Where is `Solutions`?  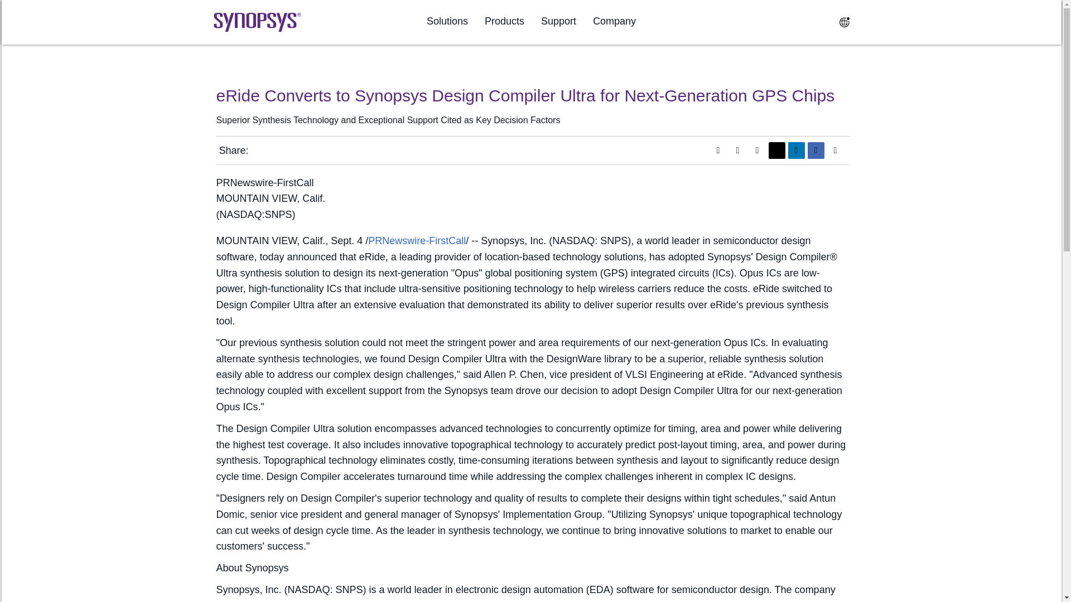
Solutions is located at coordinates (447, 21).